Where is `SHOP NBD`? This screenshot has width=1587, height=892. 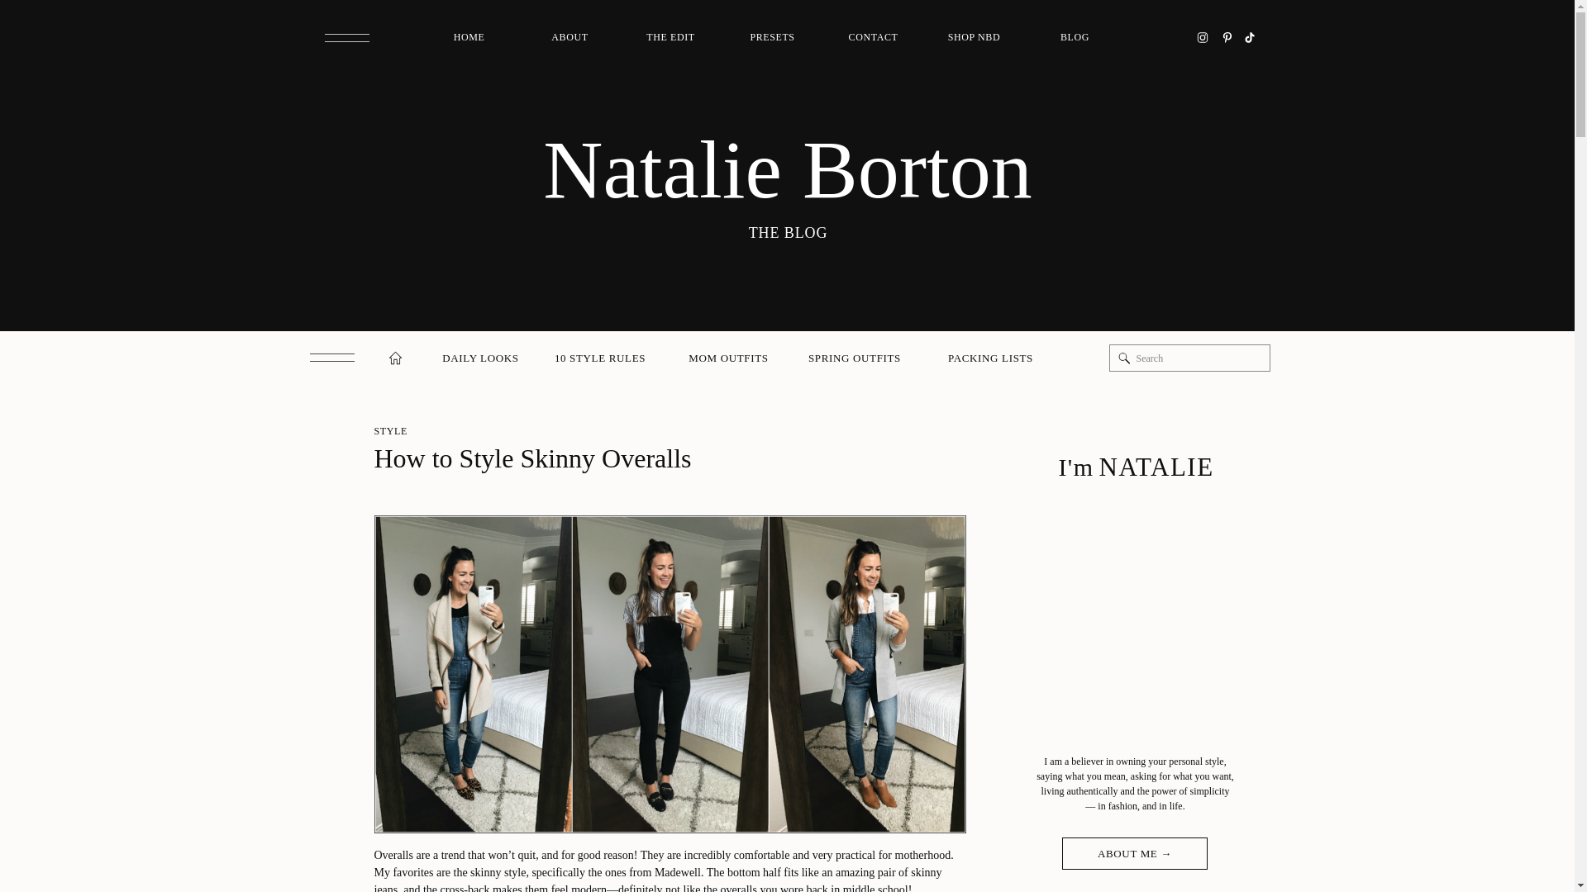 SHOP NBD is located at coordinates (974, 38).